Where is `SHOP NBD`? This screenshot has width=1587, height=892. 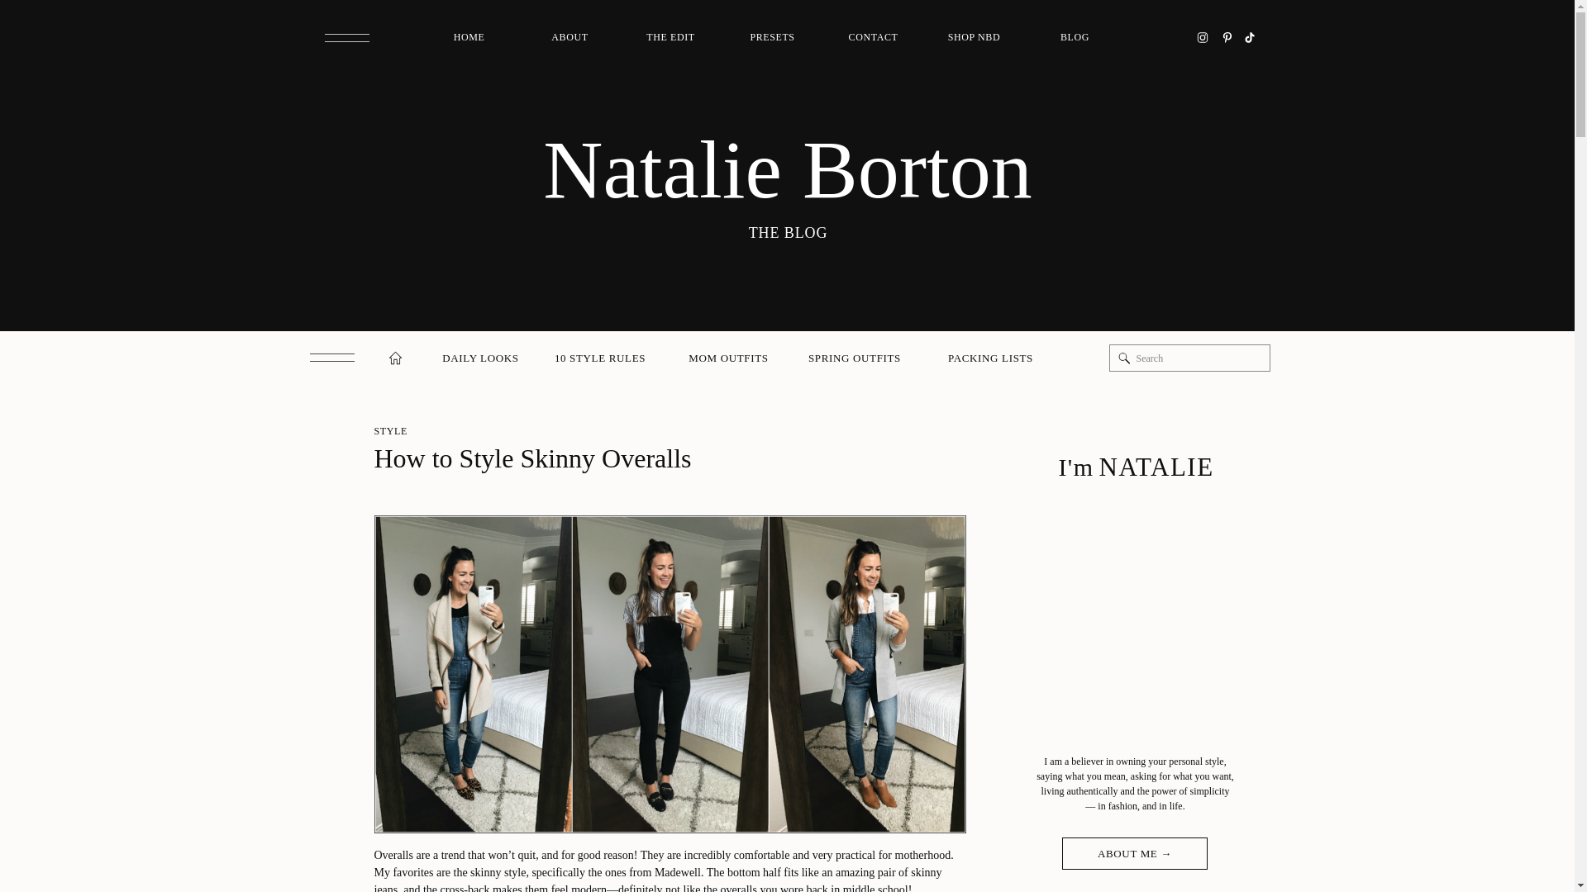 SHOP NBD is located at coordinates (974, 38).